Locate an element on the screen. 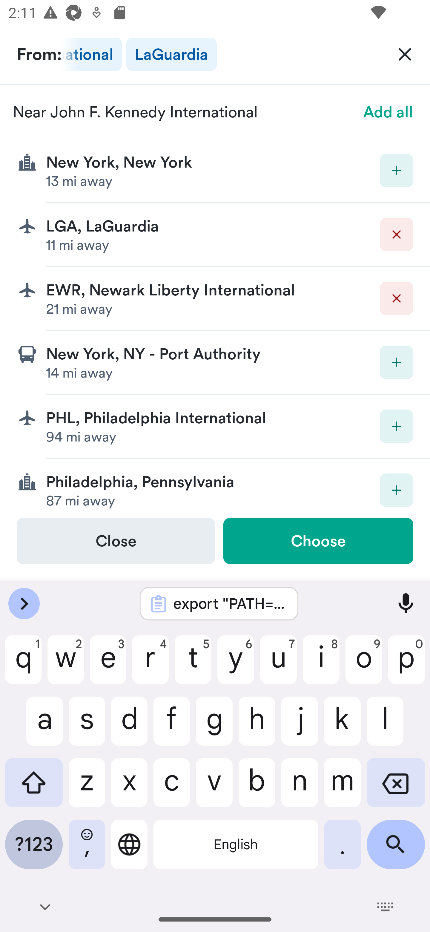 This screenshot has width=430, height=932. Add destination is located at coordinates (397, 490).